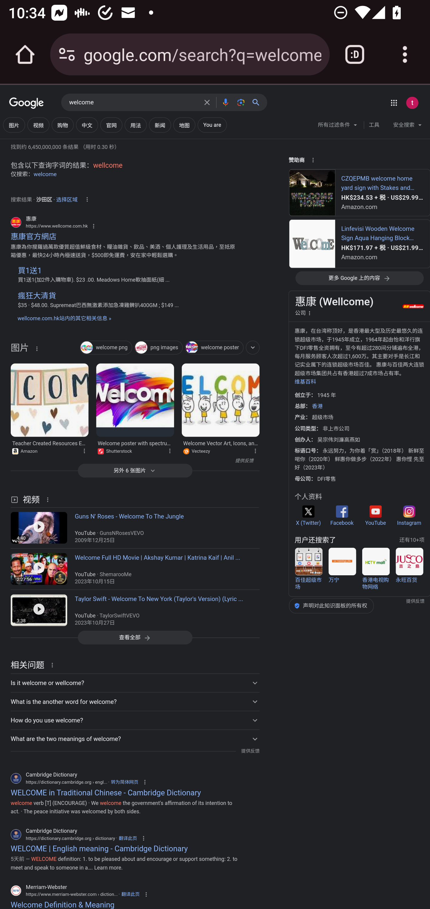 This screenshot has height=909, width=430. Describe the element at coordinates (38, 125) in the screenshot. I see `视频` at that location.